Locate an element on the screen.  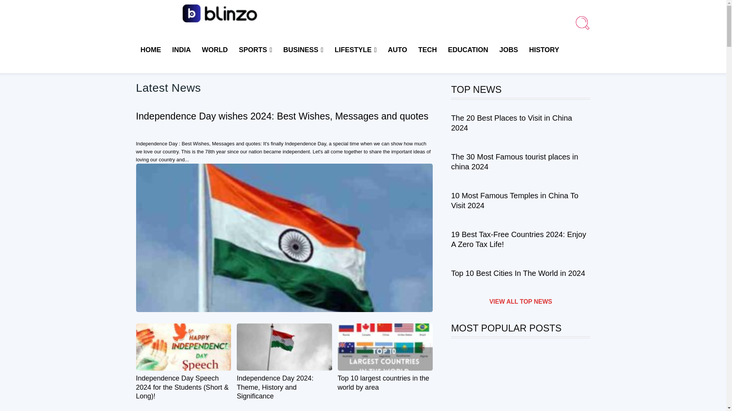
Top 10 largest countries in the world by area is located at coordinates (383, 382).